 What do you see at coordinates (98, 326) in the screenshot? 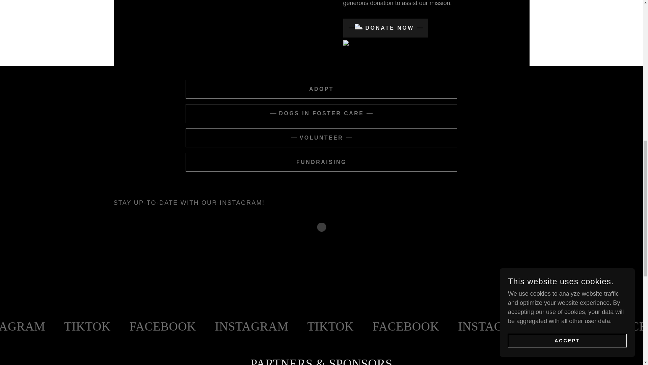
I see `INSTAGRAM` at bounding box center [98, 326].